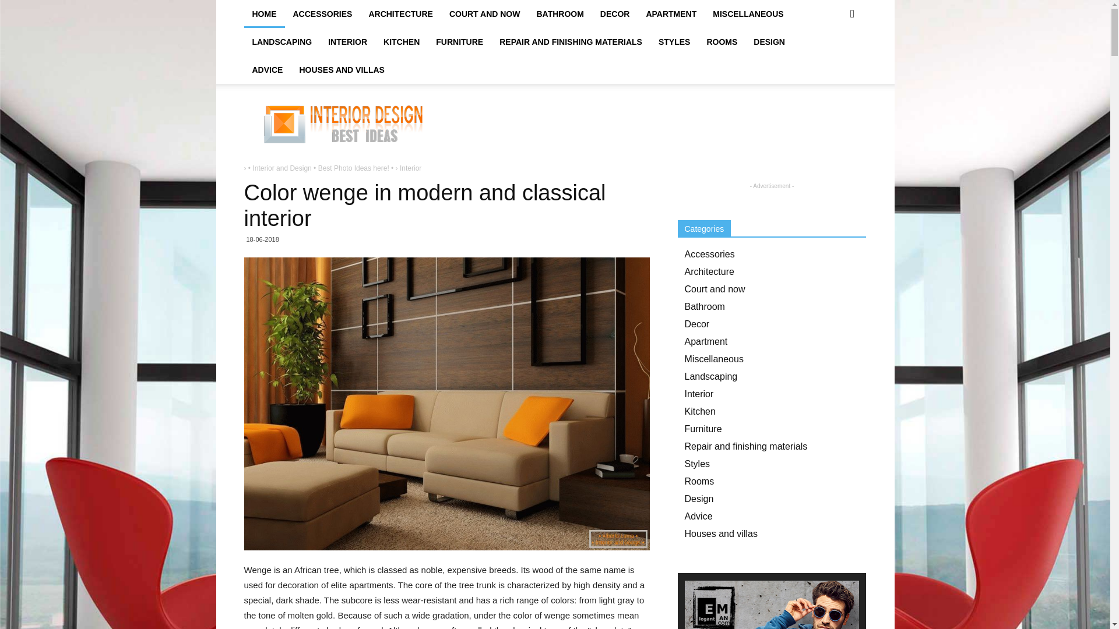 Image resolution: width=1119 pixels, height=629 pixels. What do you see at coordinates (322, 14) in the screenshot?
I see `ACCESSORIES` at bounding box center [322, 14].